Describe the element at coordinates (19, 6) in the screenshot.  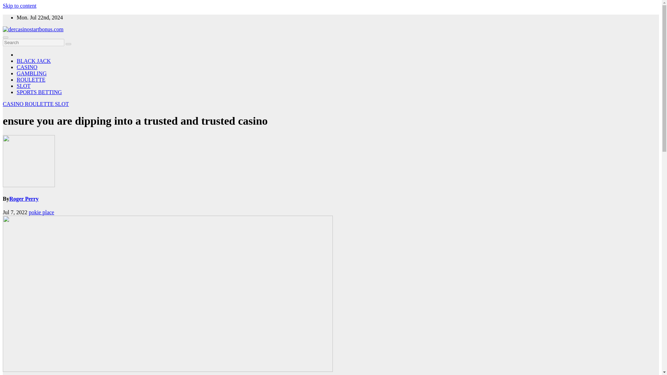
I see `Skip to content` at that location.